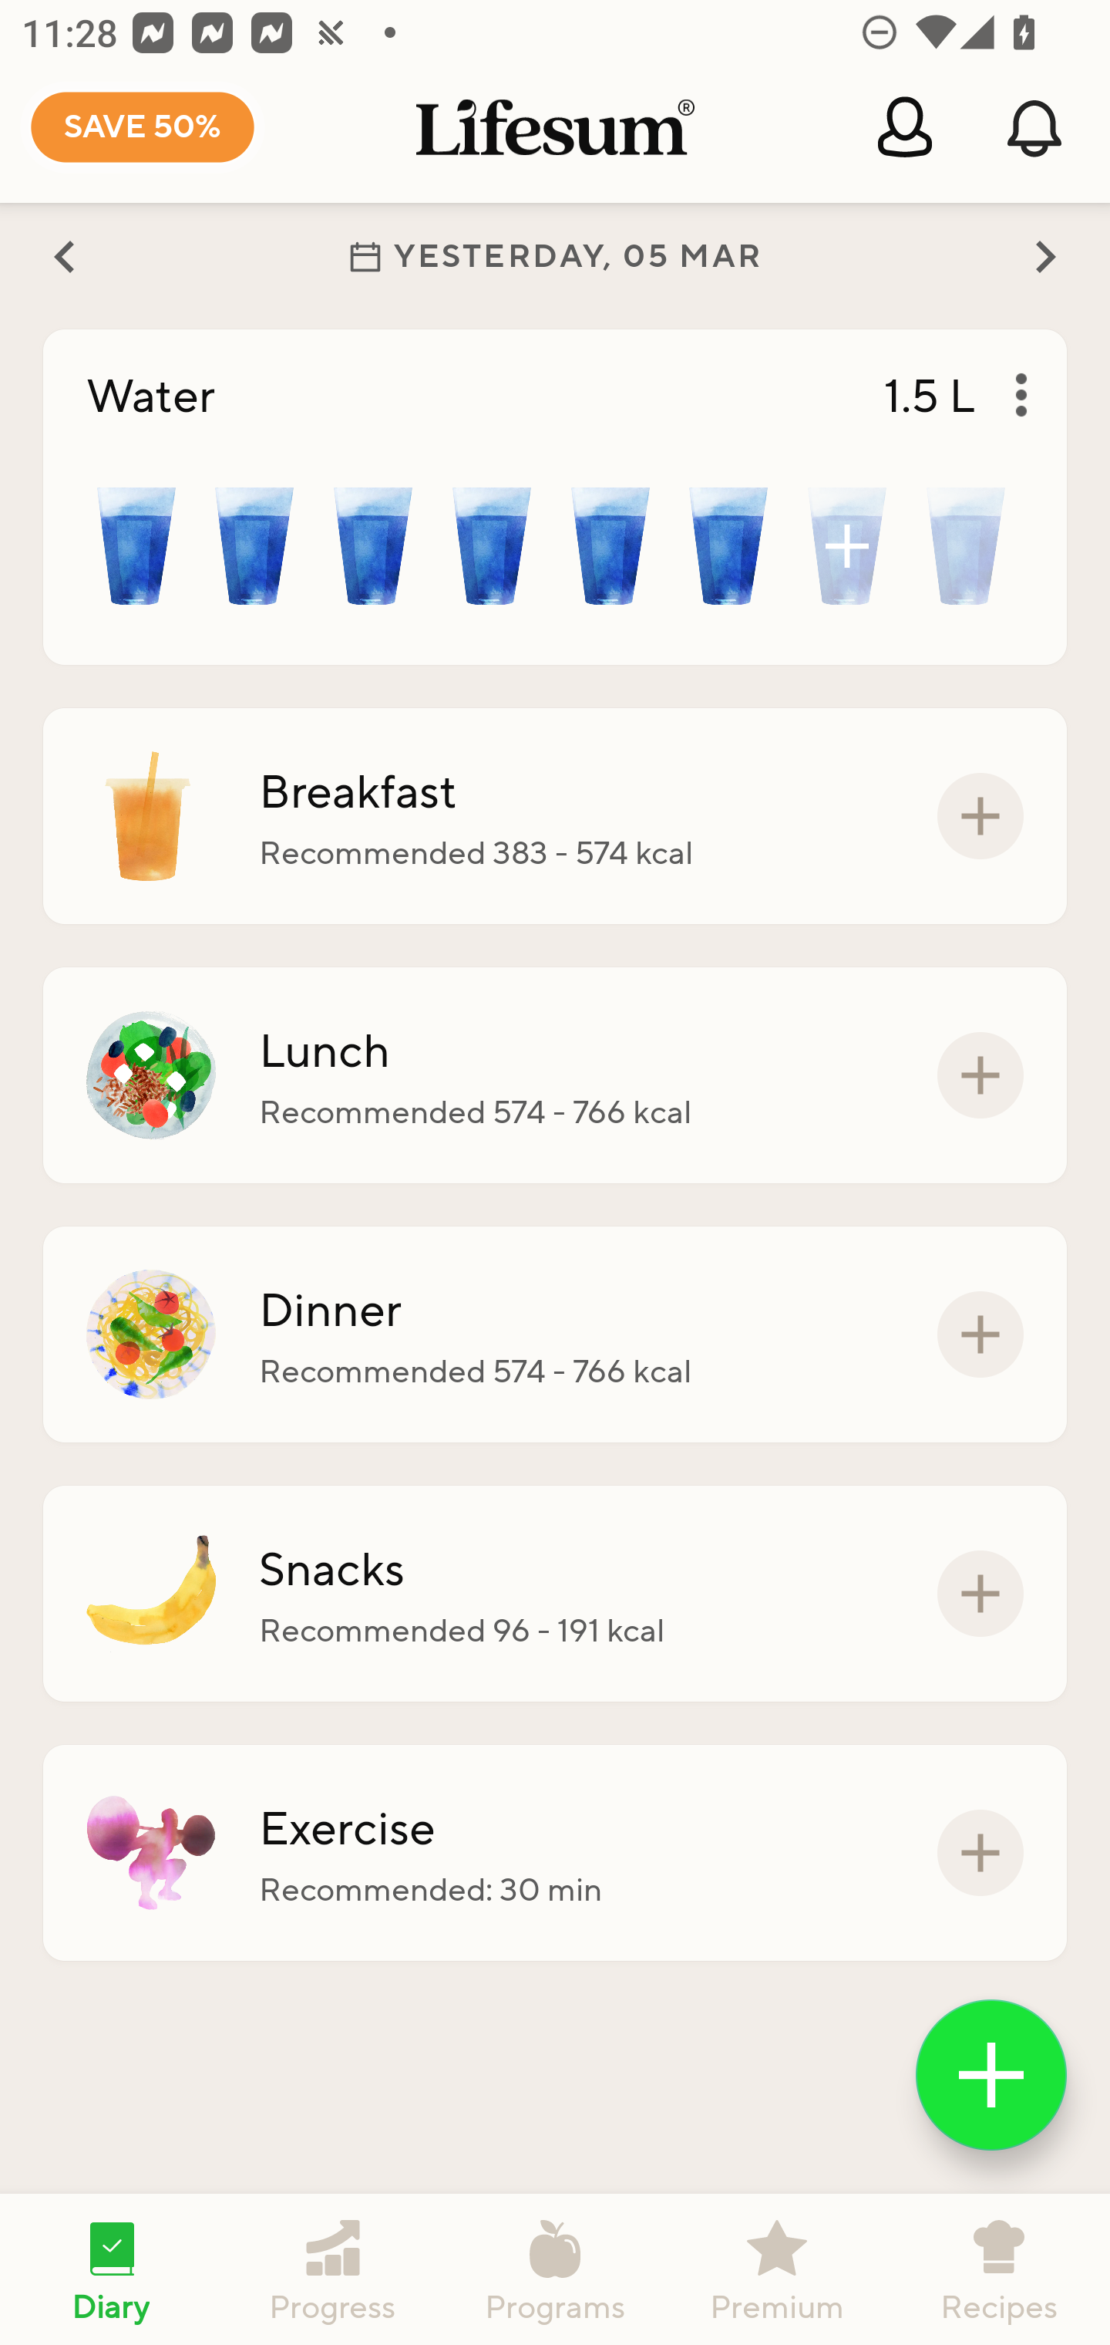 The width and height of the screenshot is (1110, 2345). What do you see at coordinates (333, 2269) in the screenshot?
I see `Progress` at bounding box center [333, 2269].